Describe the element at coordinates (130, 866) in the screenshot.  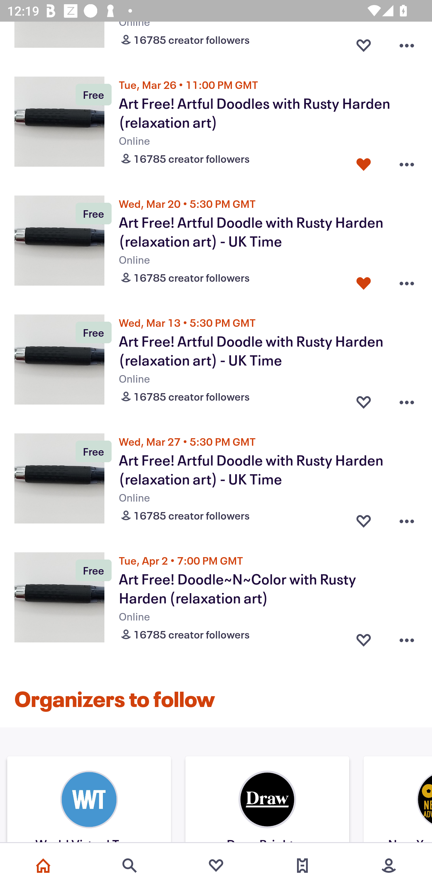
I see `Search events` at that location.